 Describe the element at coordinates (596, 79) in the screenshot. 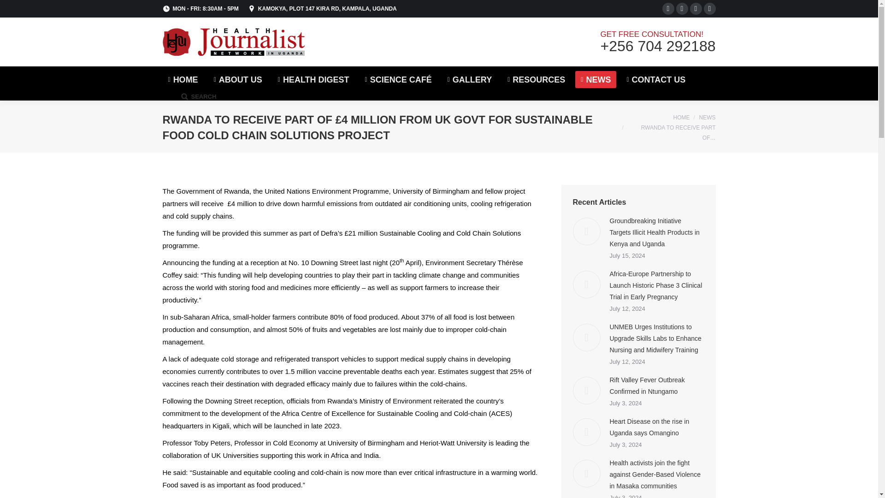

I see `NEWS` at that location.